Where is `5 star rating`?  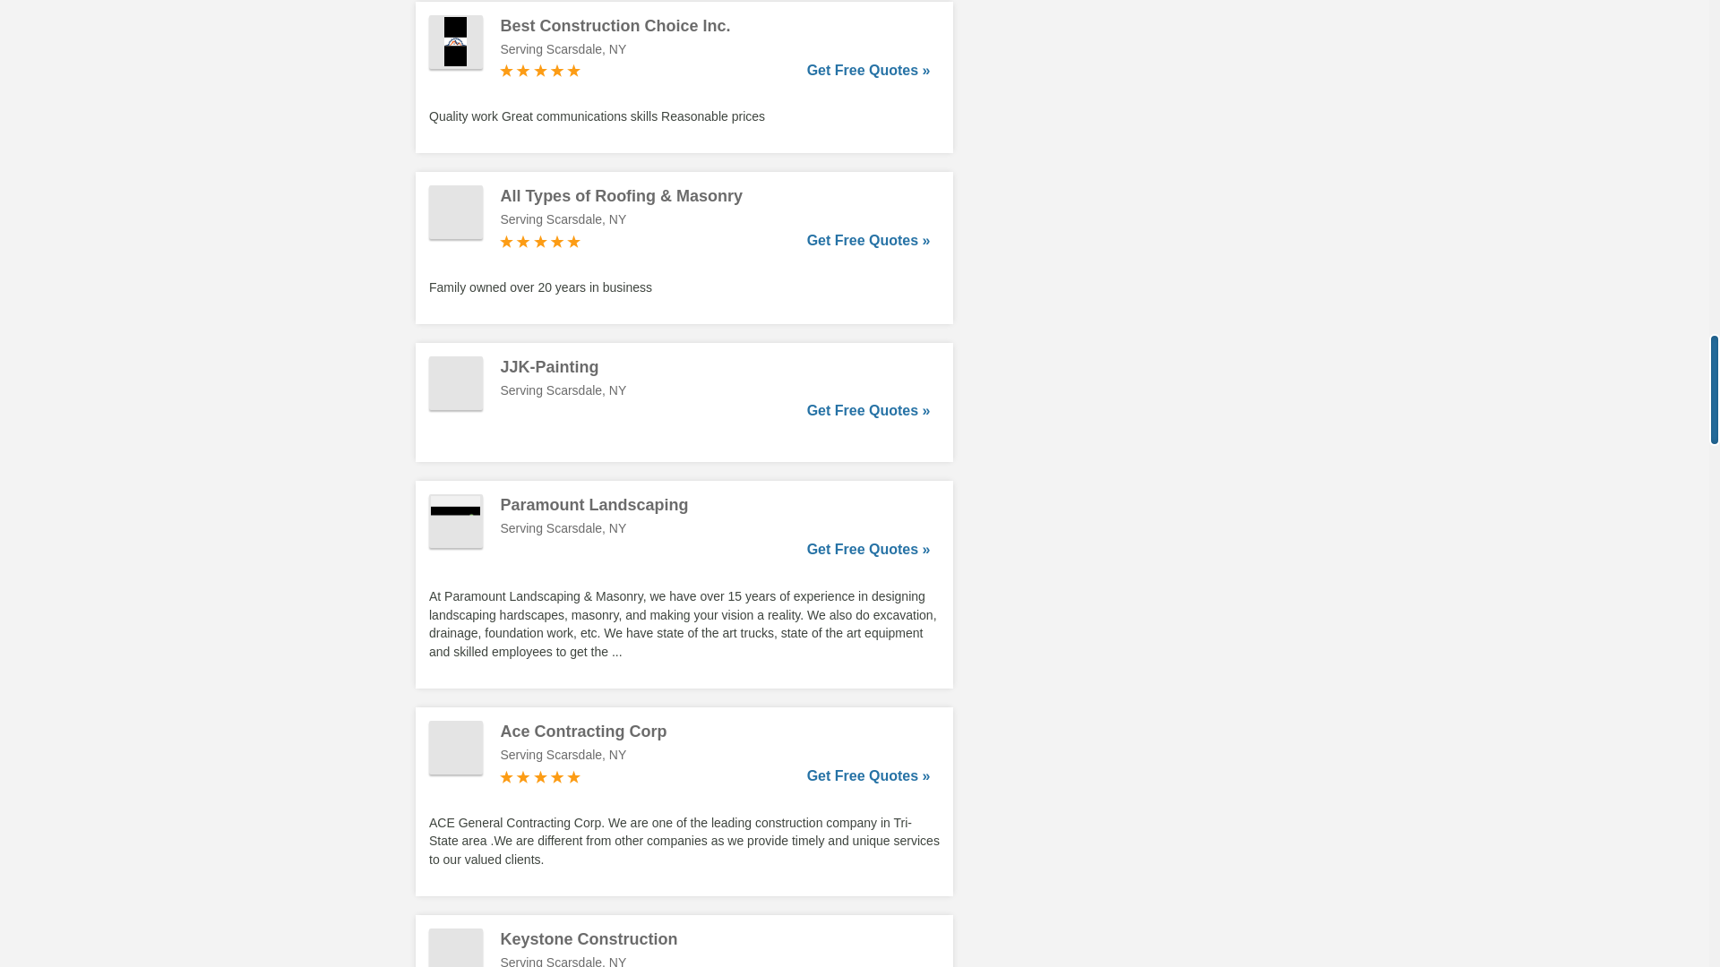
5 star rating is located at coordinates (540, 776).